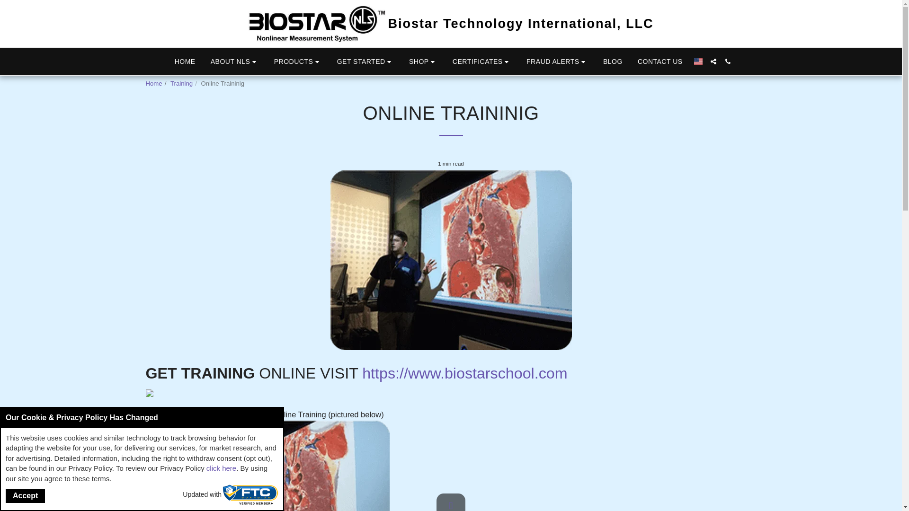  What do you see at coordinates (557, 62) in the screenshot?
I see `FRAUD ALERTS  ` at bounding box center [557, 62].